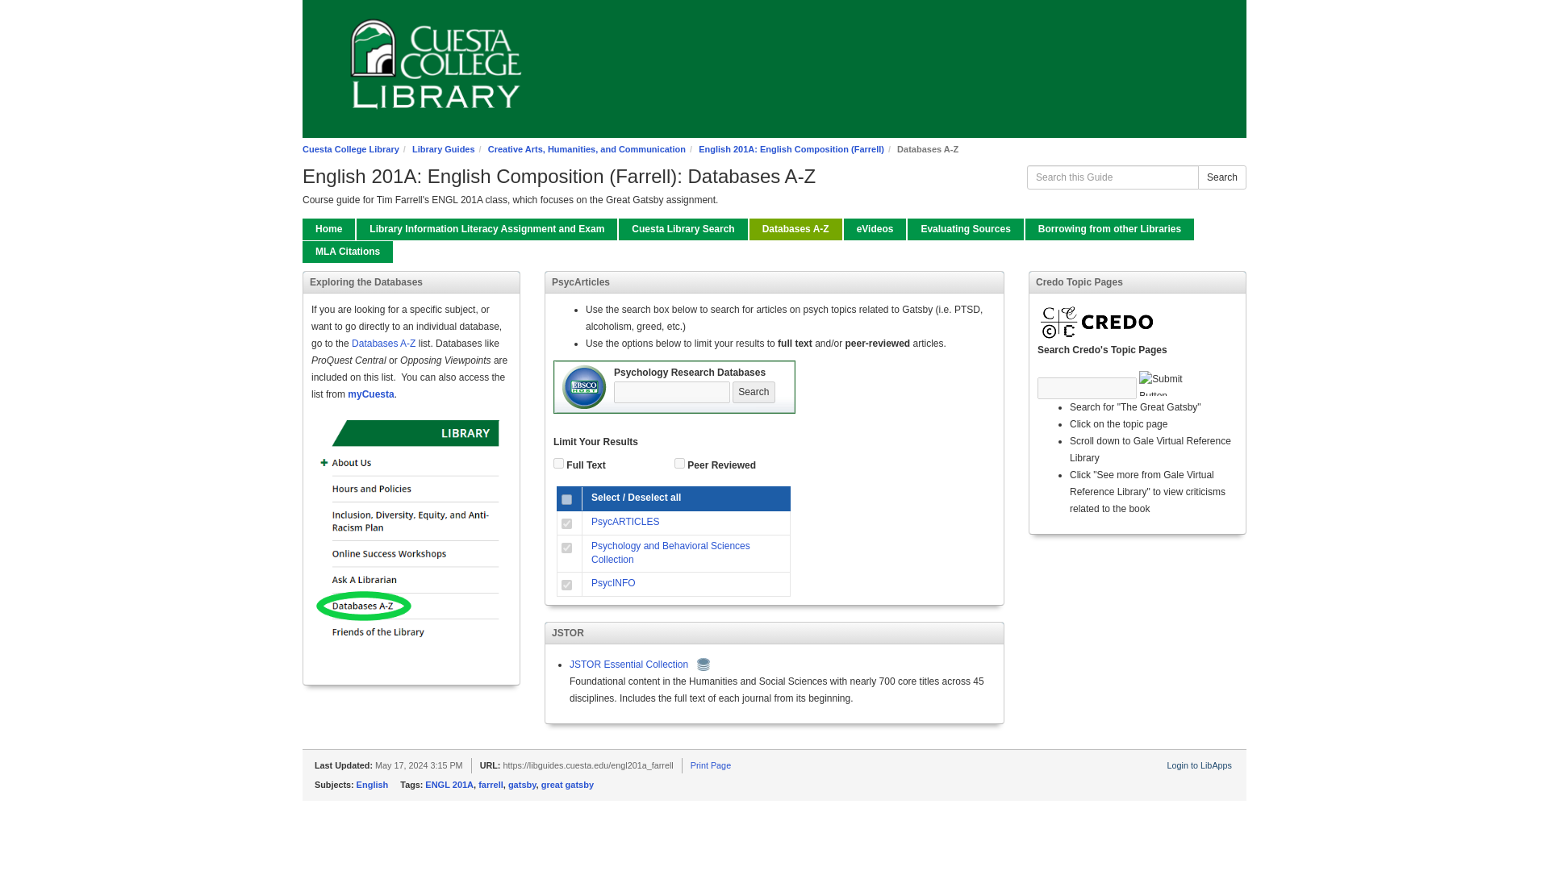 This screenshot has height=871, width=1549. I want to click on on, so click(679, 463).